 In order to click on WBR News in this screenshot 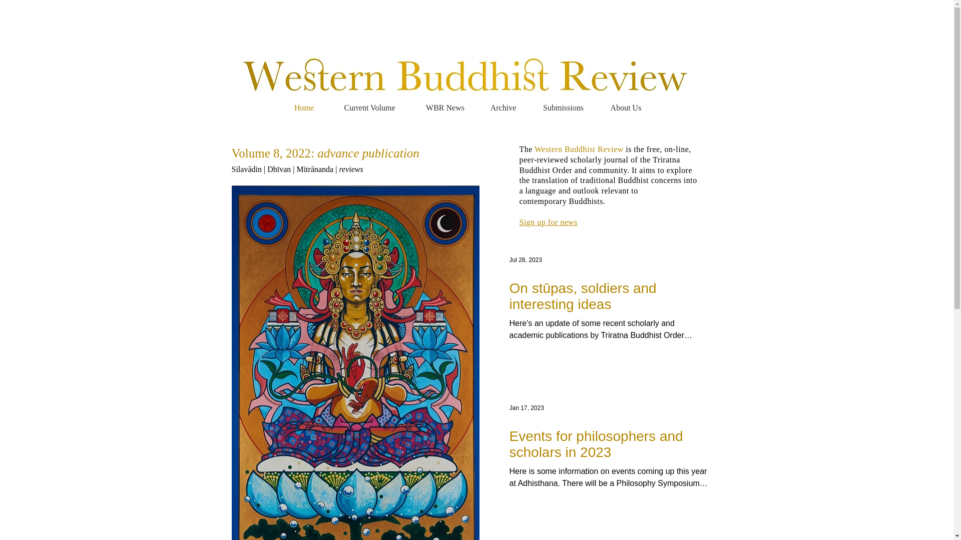, I will do `click(444, 108)`.